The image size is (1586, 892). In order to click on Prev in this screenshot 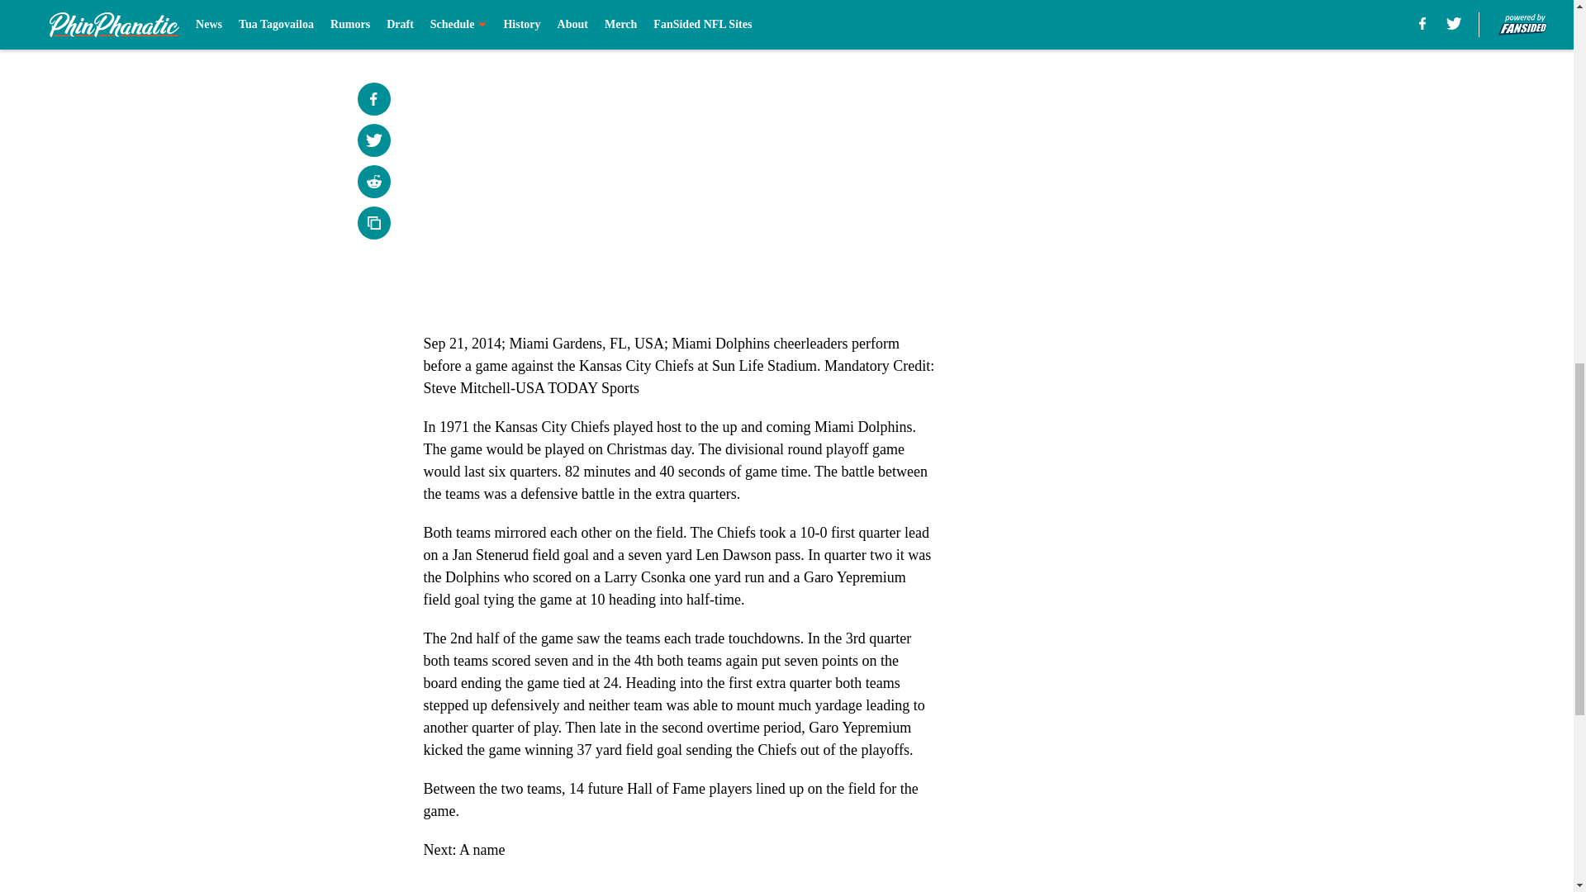, I will do `click(472, 6)`.